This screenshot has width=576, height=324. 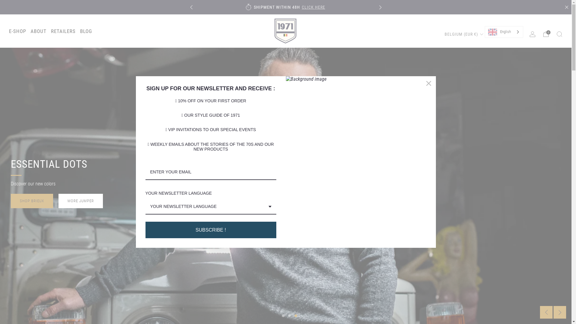 What do you see at coordinates (32, 201) in the screenshot?
I see `SHOP BRIEUX` at bounding box center [32, 201].